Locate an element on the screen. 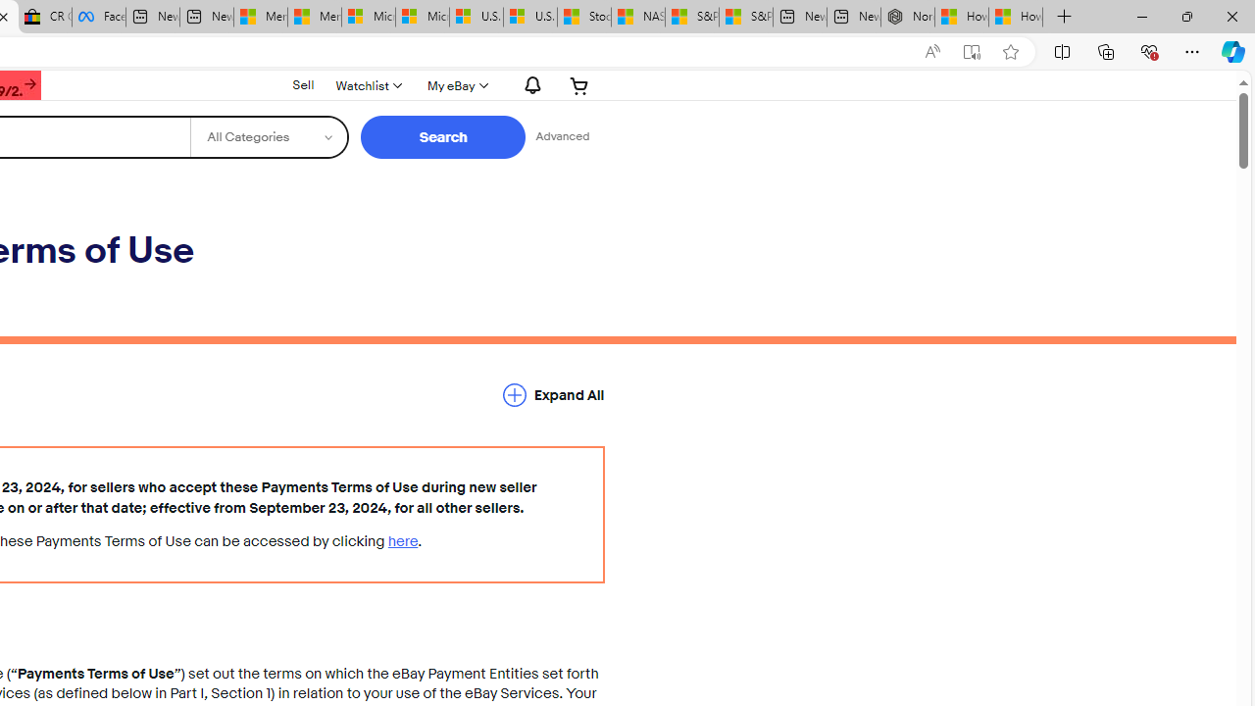 The image size is (1255, 706). Watchlist is located at coordinates (367, 85).